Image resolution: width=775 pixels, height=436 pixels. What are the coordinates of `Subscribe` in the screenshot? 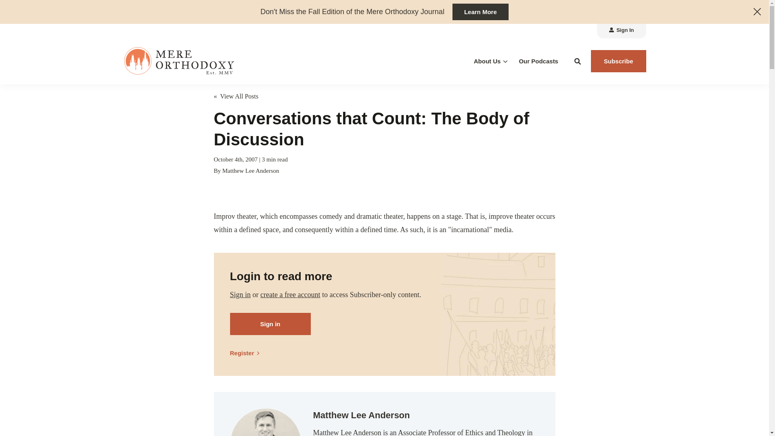 It's located at (618, 61).